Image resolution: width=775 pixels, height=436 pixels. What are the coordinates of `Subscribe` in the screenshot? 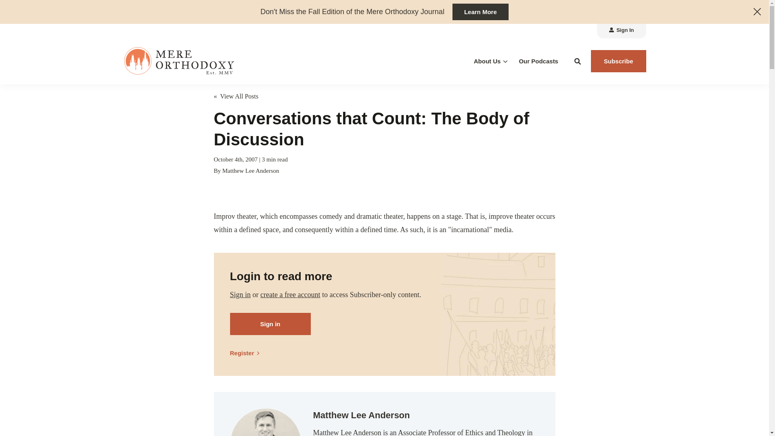 It's located at (618, 61).